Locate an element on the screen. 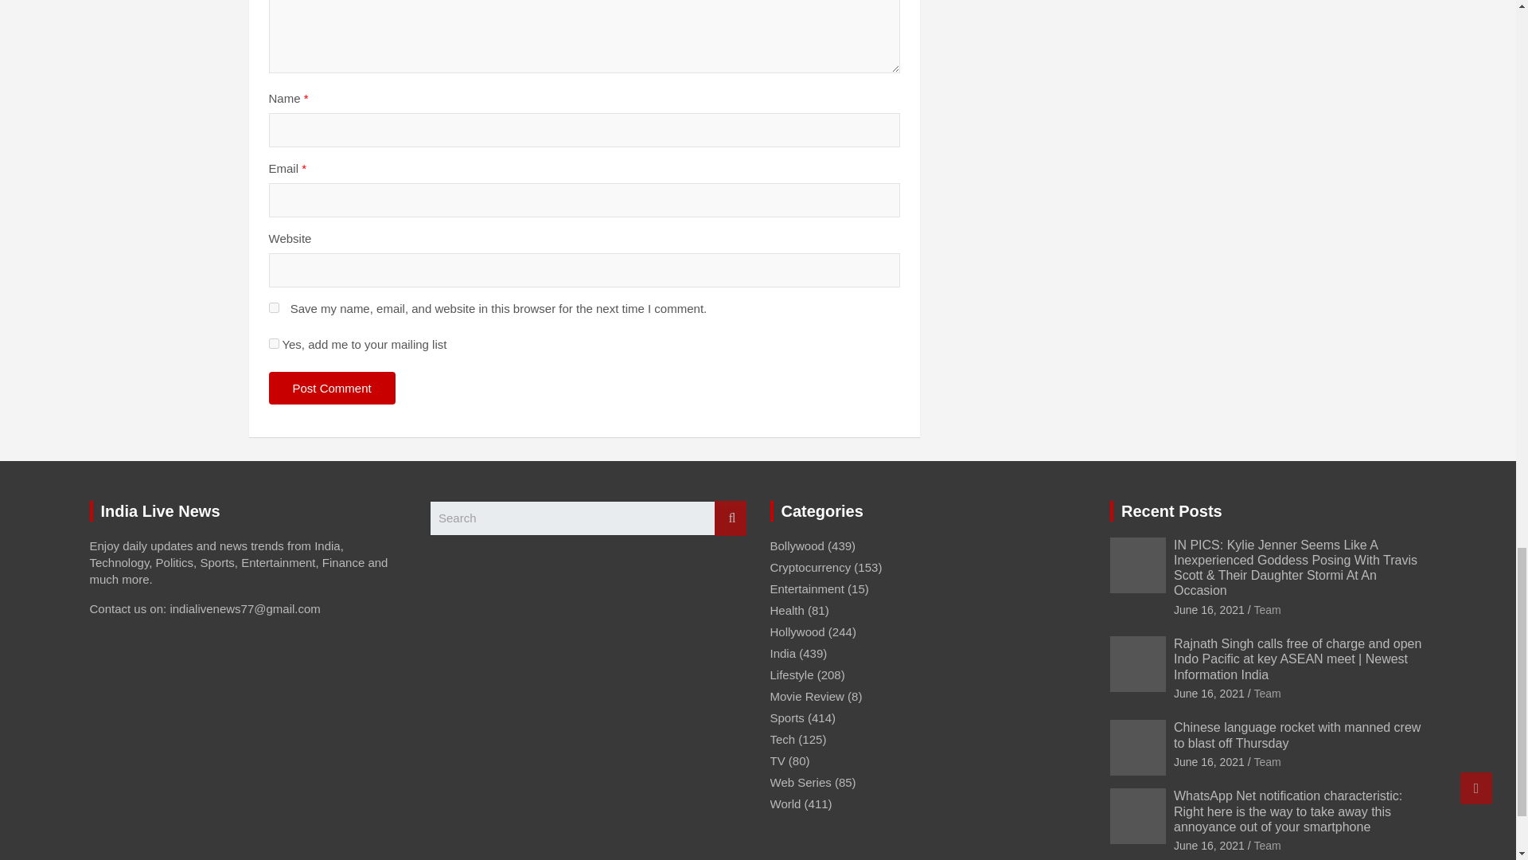 Image resolution: width=1528 pixels, height=860 pixels. 1 is located at coordinates (274, 344).